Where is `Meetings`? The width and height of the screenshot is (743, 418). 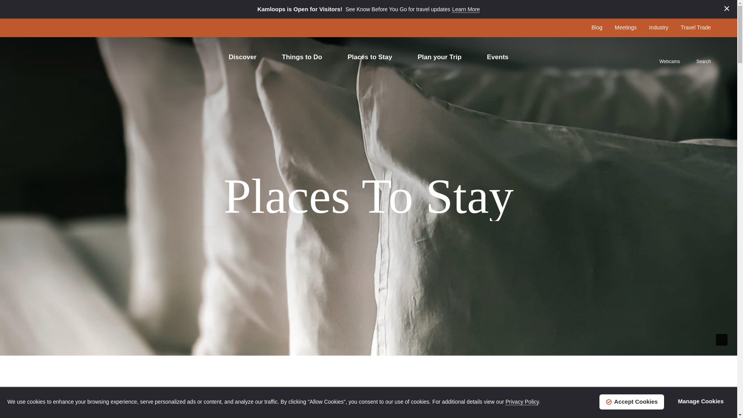 Meetings is located at coordinates (625, 27).